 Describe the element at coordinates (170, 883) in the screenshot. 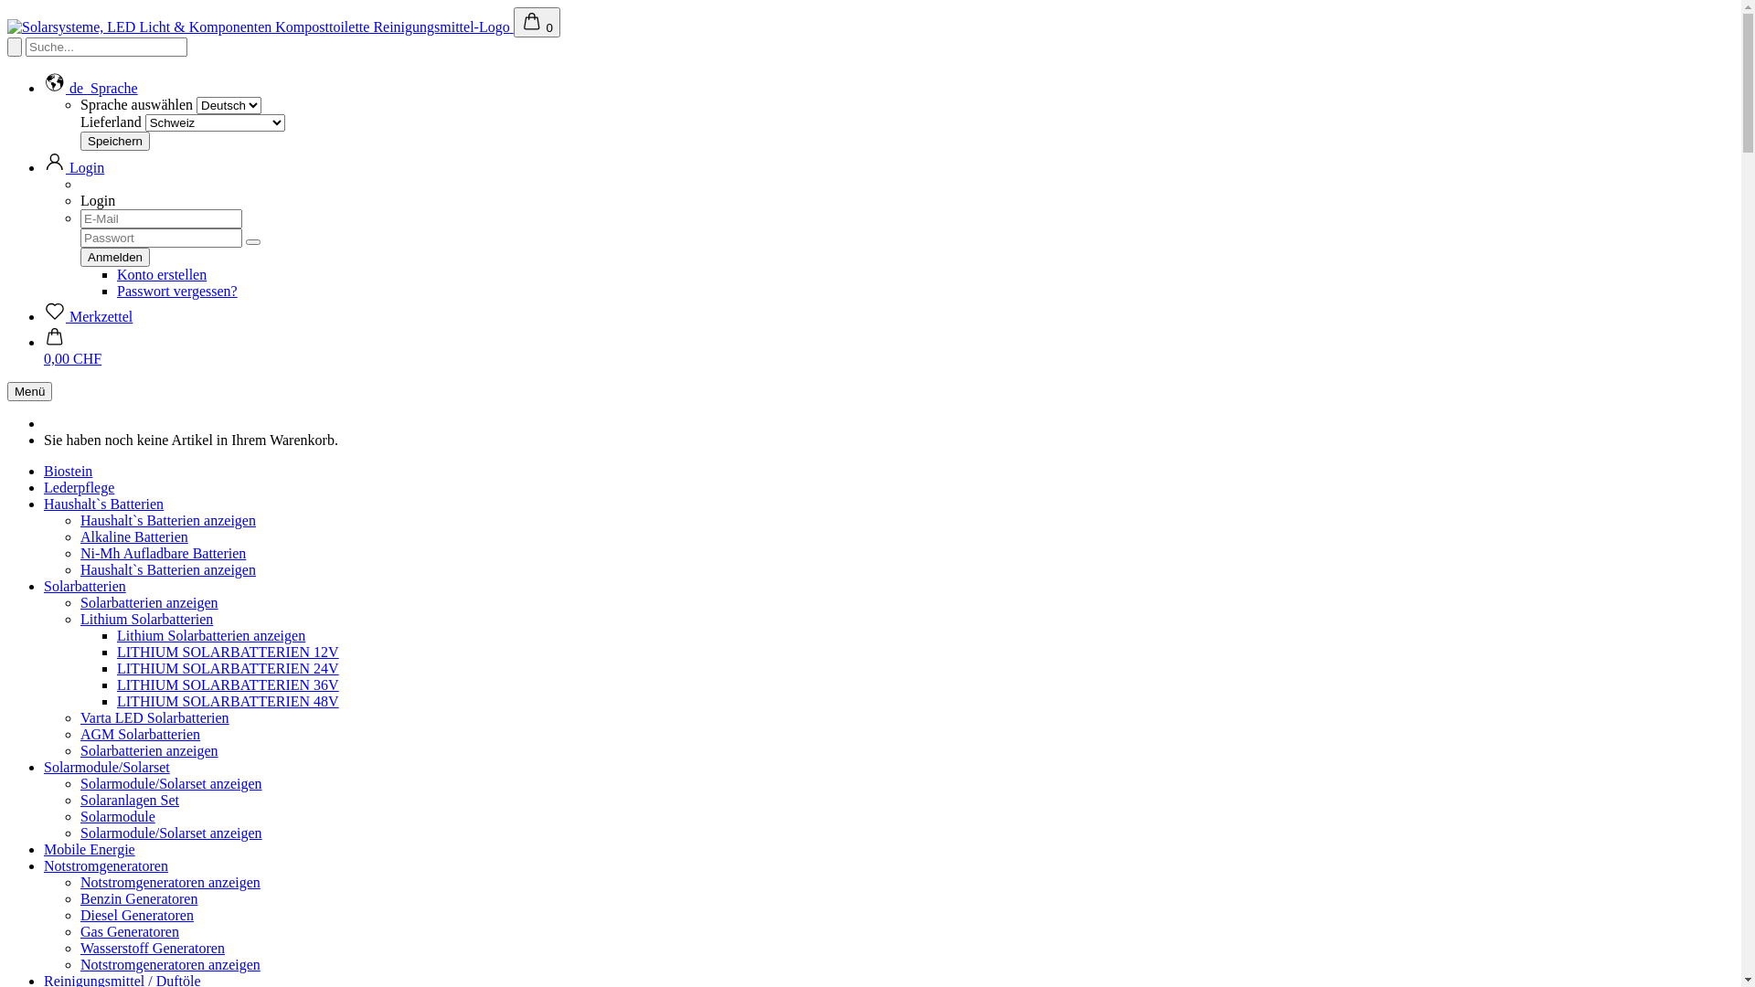

I see `Notstromgeneratoren anzeigen` at that location.